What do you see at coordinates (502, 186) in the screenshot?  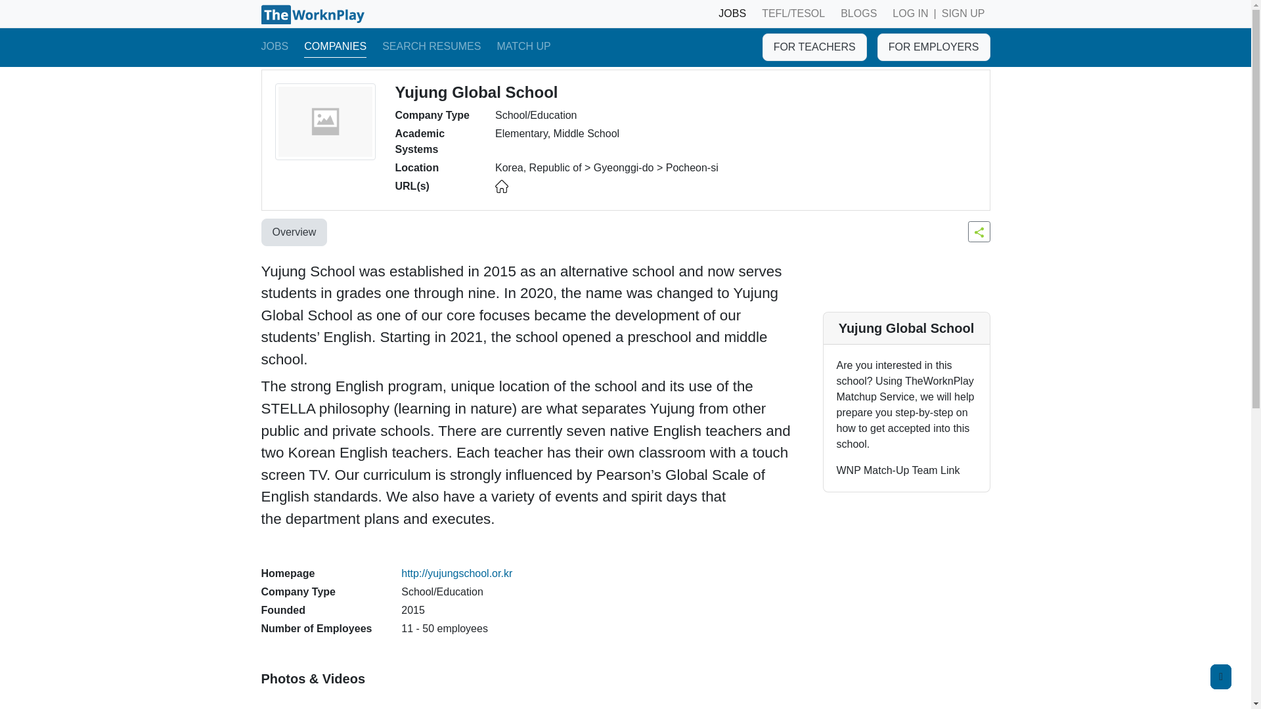 I see `Homepage` at bounding box center [502, 186].